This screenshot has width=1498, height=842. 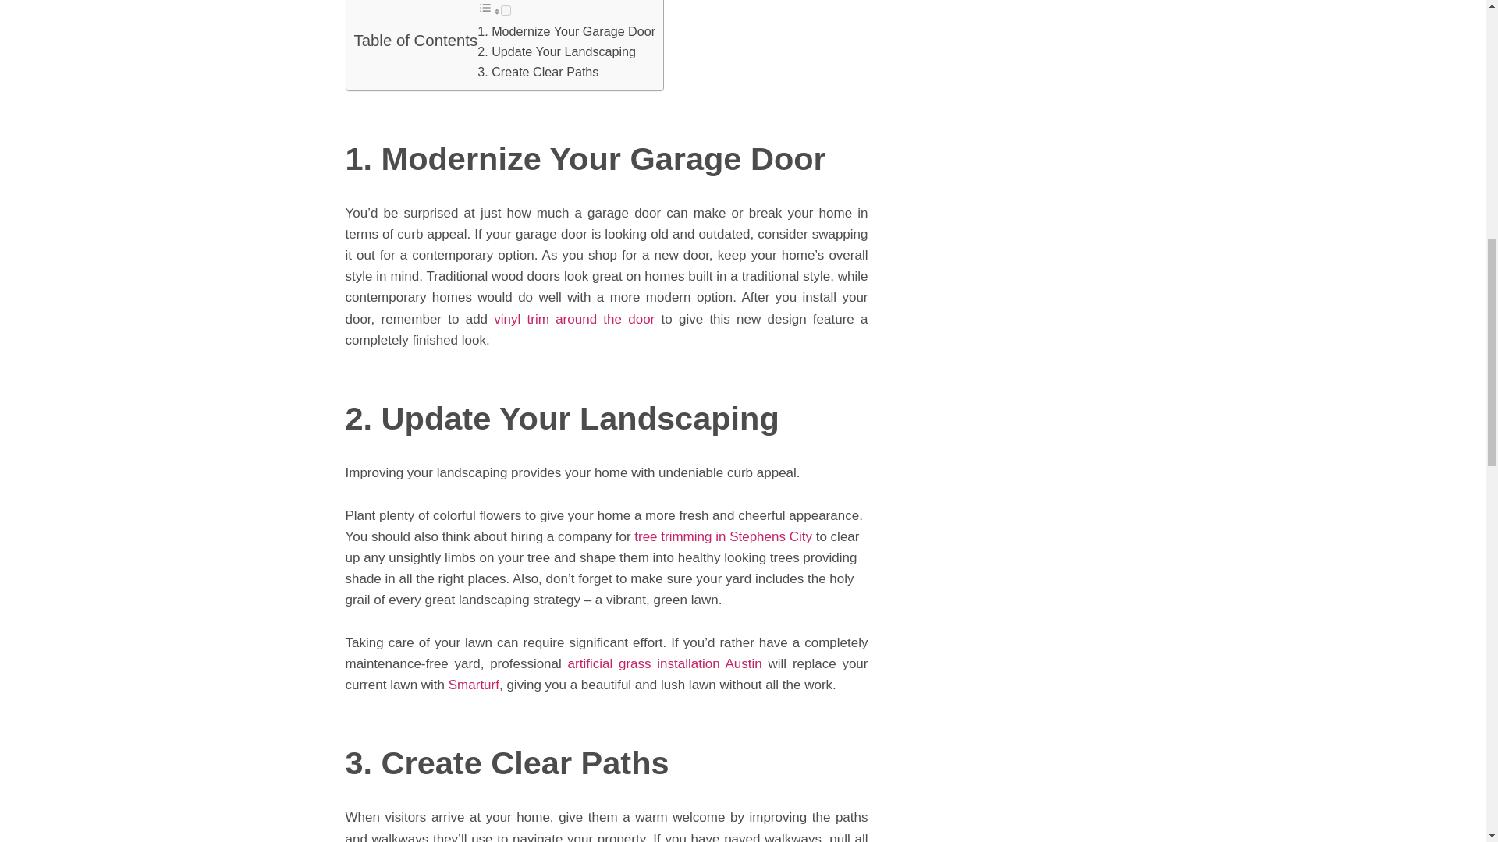 I want to click on 2. Update Your Landscaping, so click(x=556, y=51).